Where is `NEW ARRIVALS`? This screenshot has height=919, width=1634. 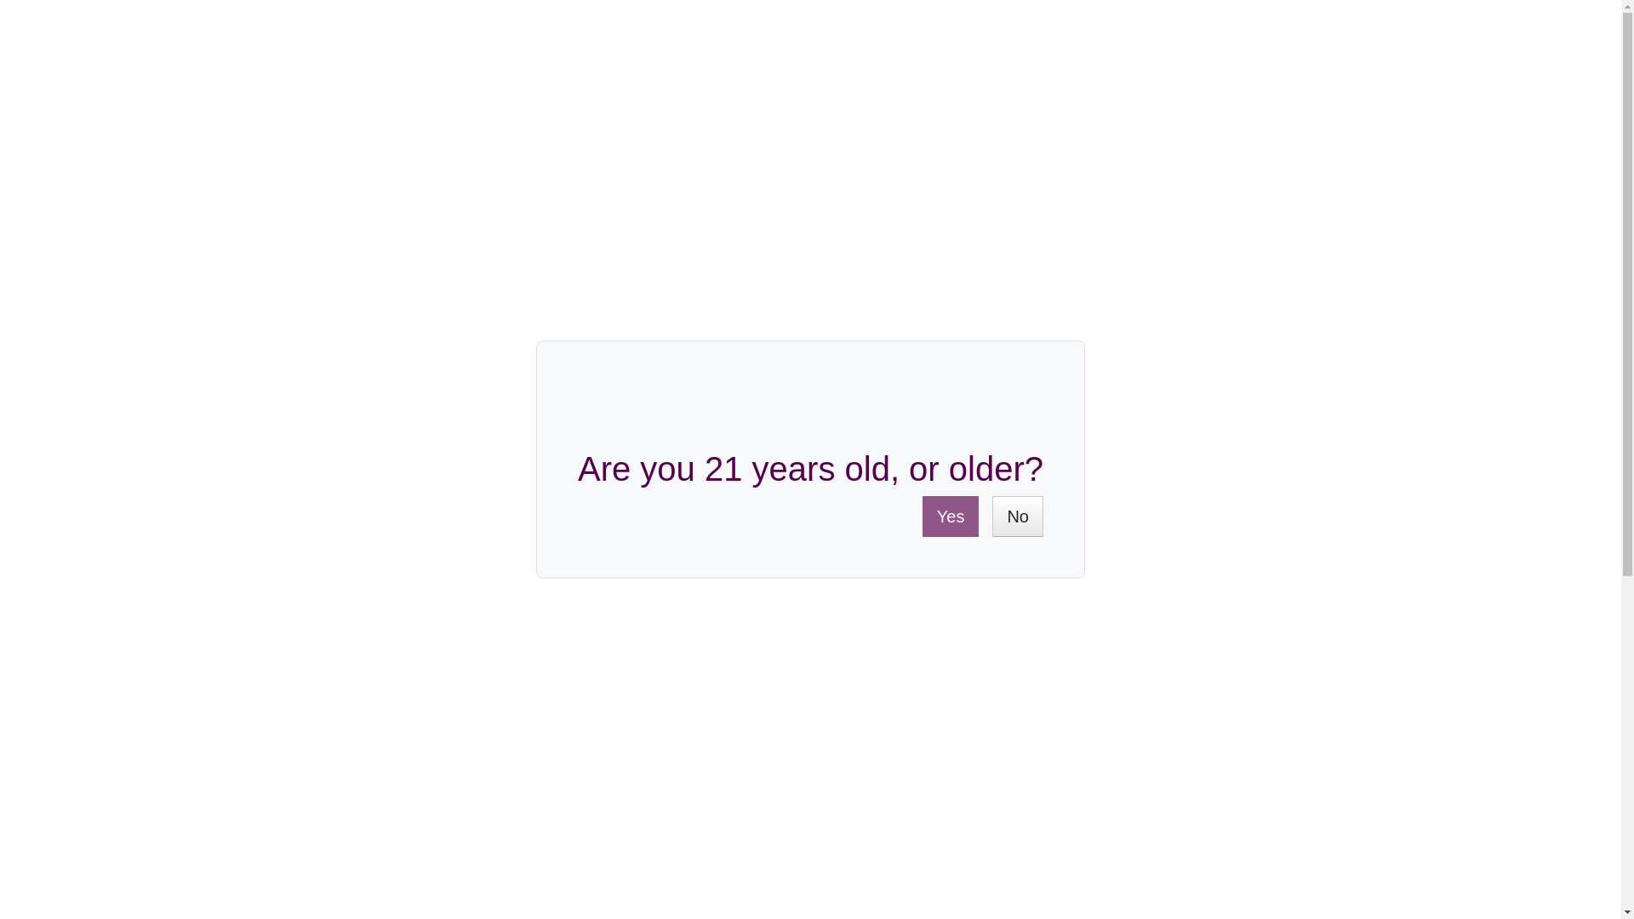
NEW ARRIVALS is located at coordinates (1181, 163).